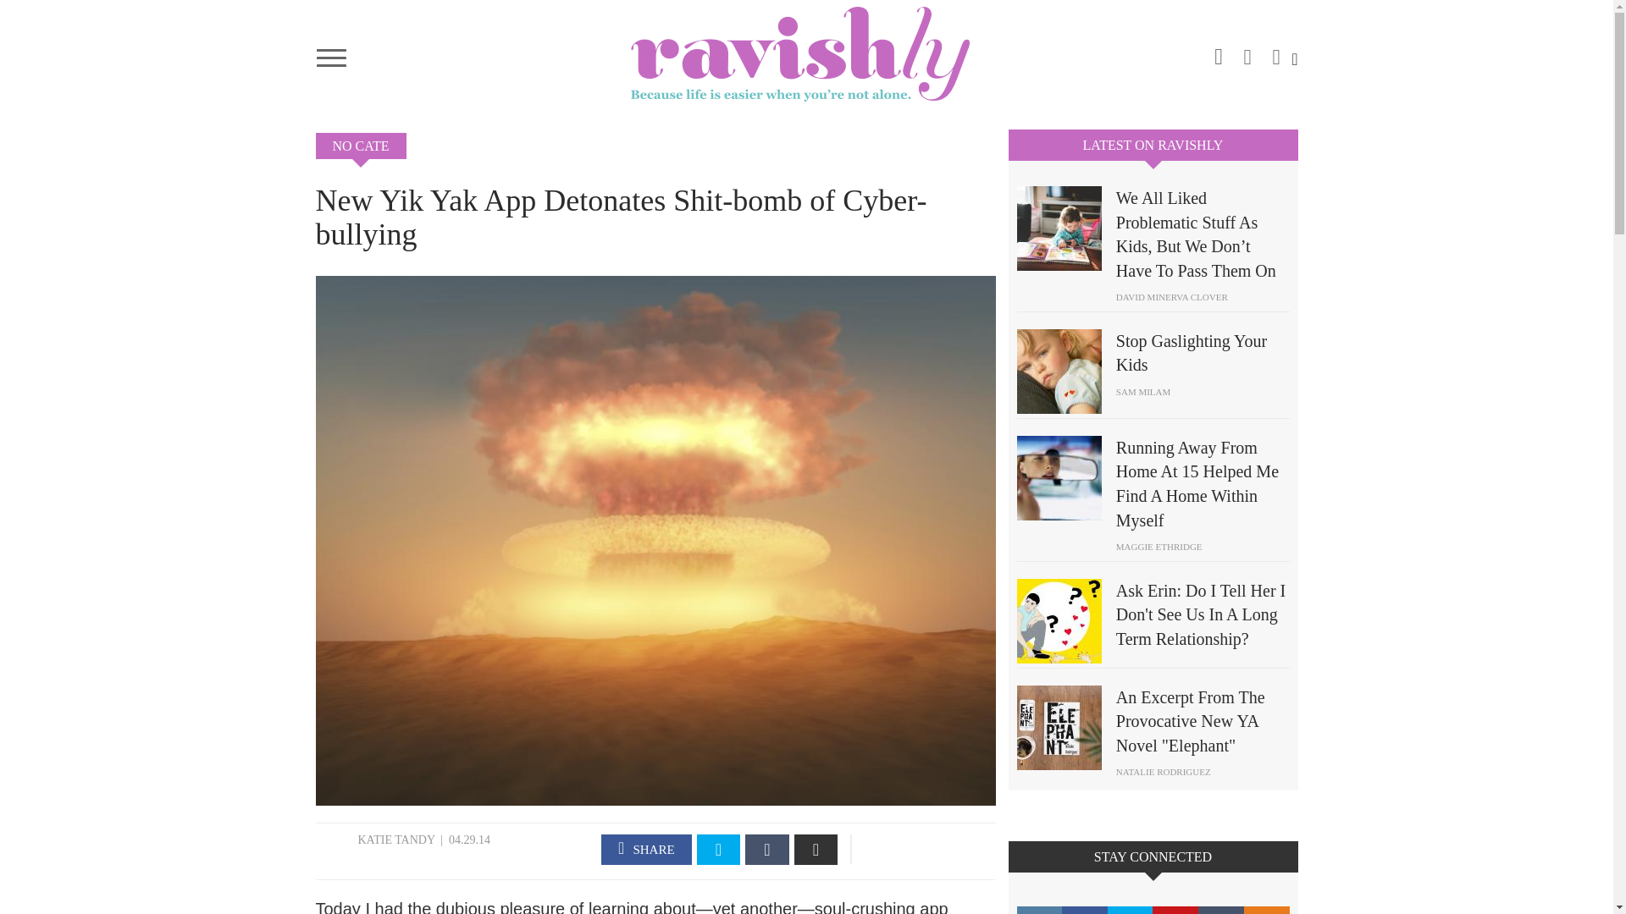 The image size is (1626, 914). What do you see at coordinates (415, 840) in the screenshot?
I see `TANDY` at bounding box center [415, 840].